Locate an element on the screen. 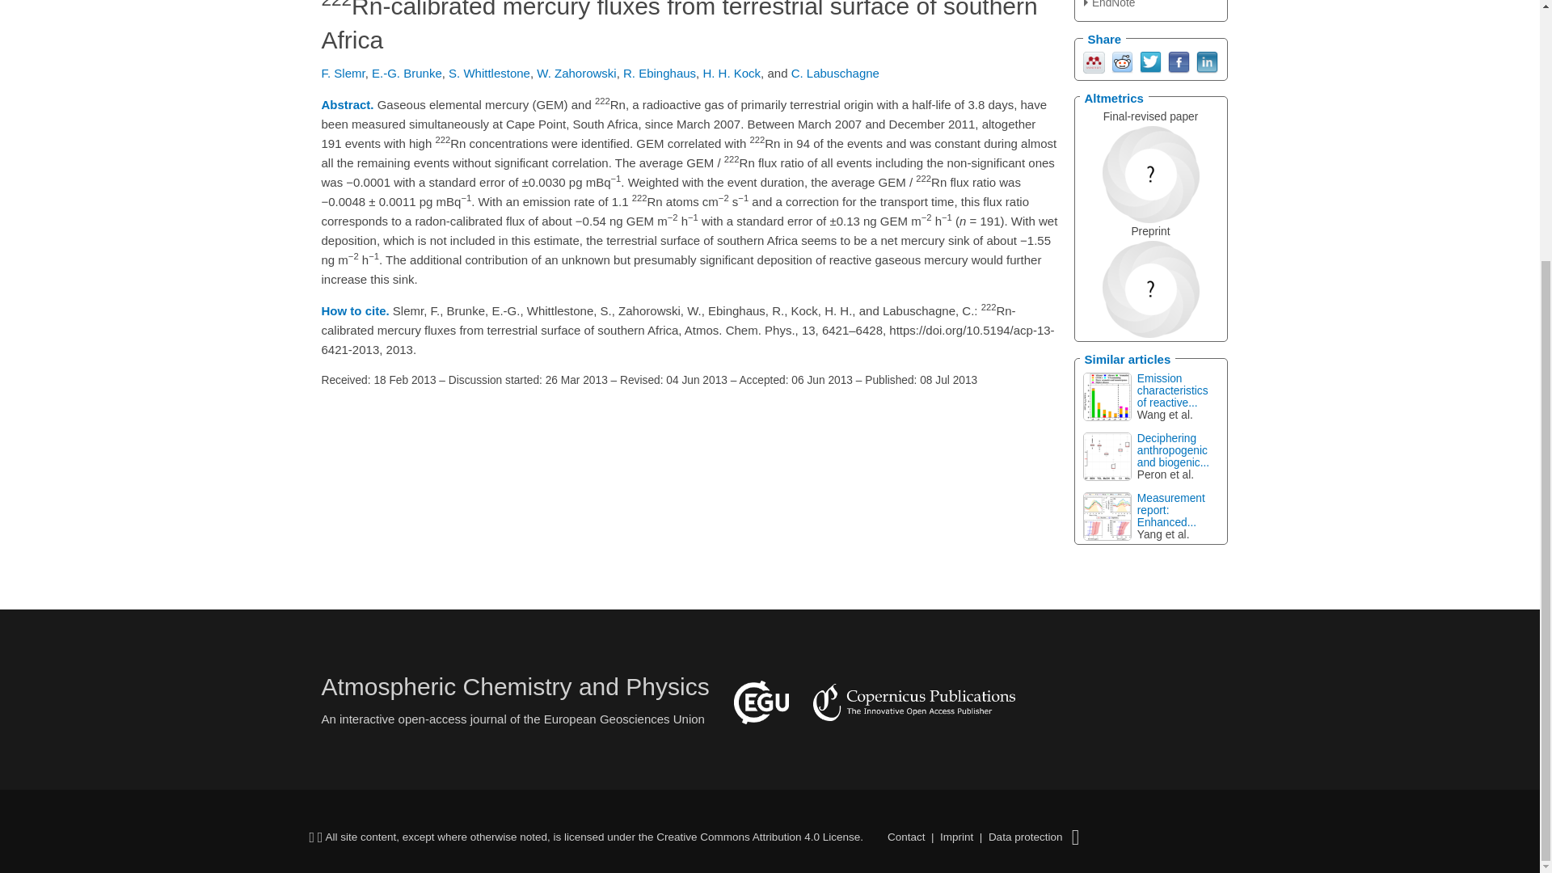 This screenshot has height=873, width=1552. Reddit is located at coordinates (1122, 61).